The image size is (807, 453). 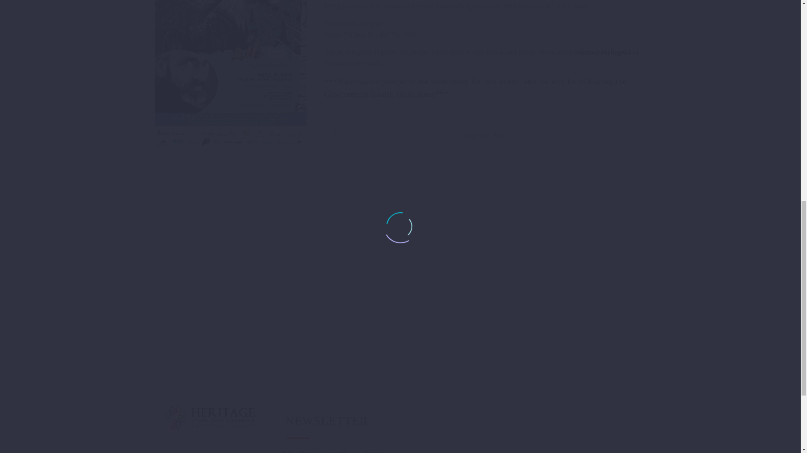 What do you see at coordinates (160, 200) in the screenshot?
I see `Facebook` at bounding box center [160, 200].